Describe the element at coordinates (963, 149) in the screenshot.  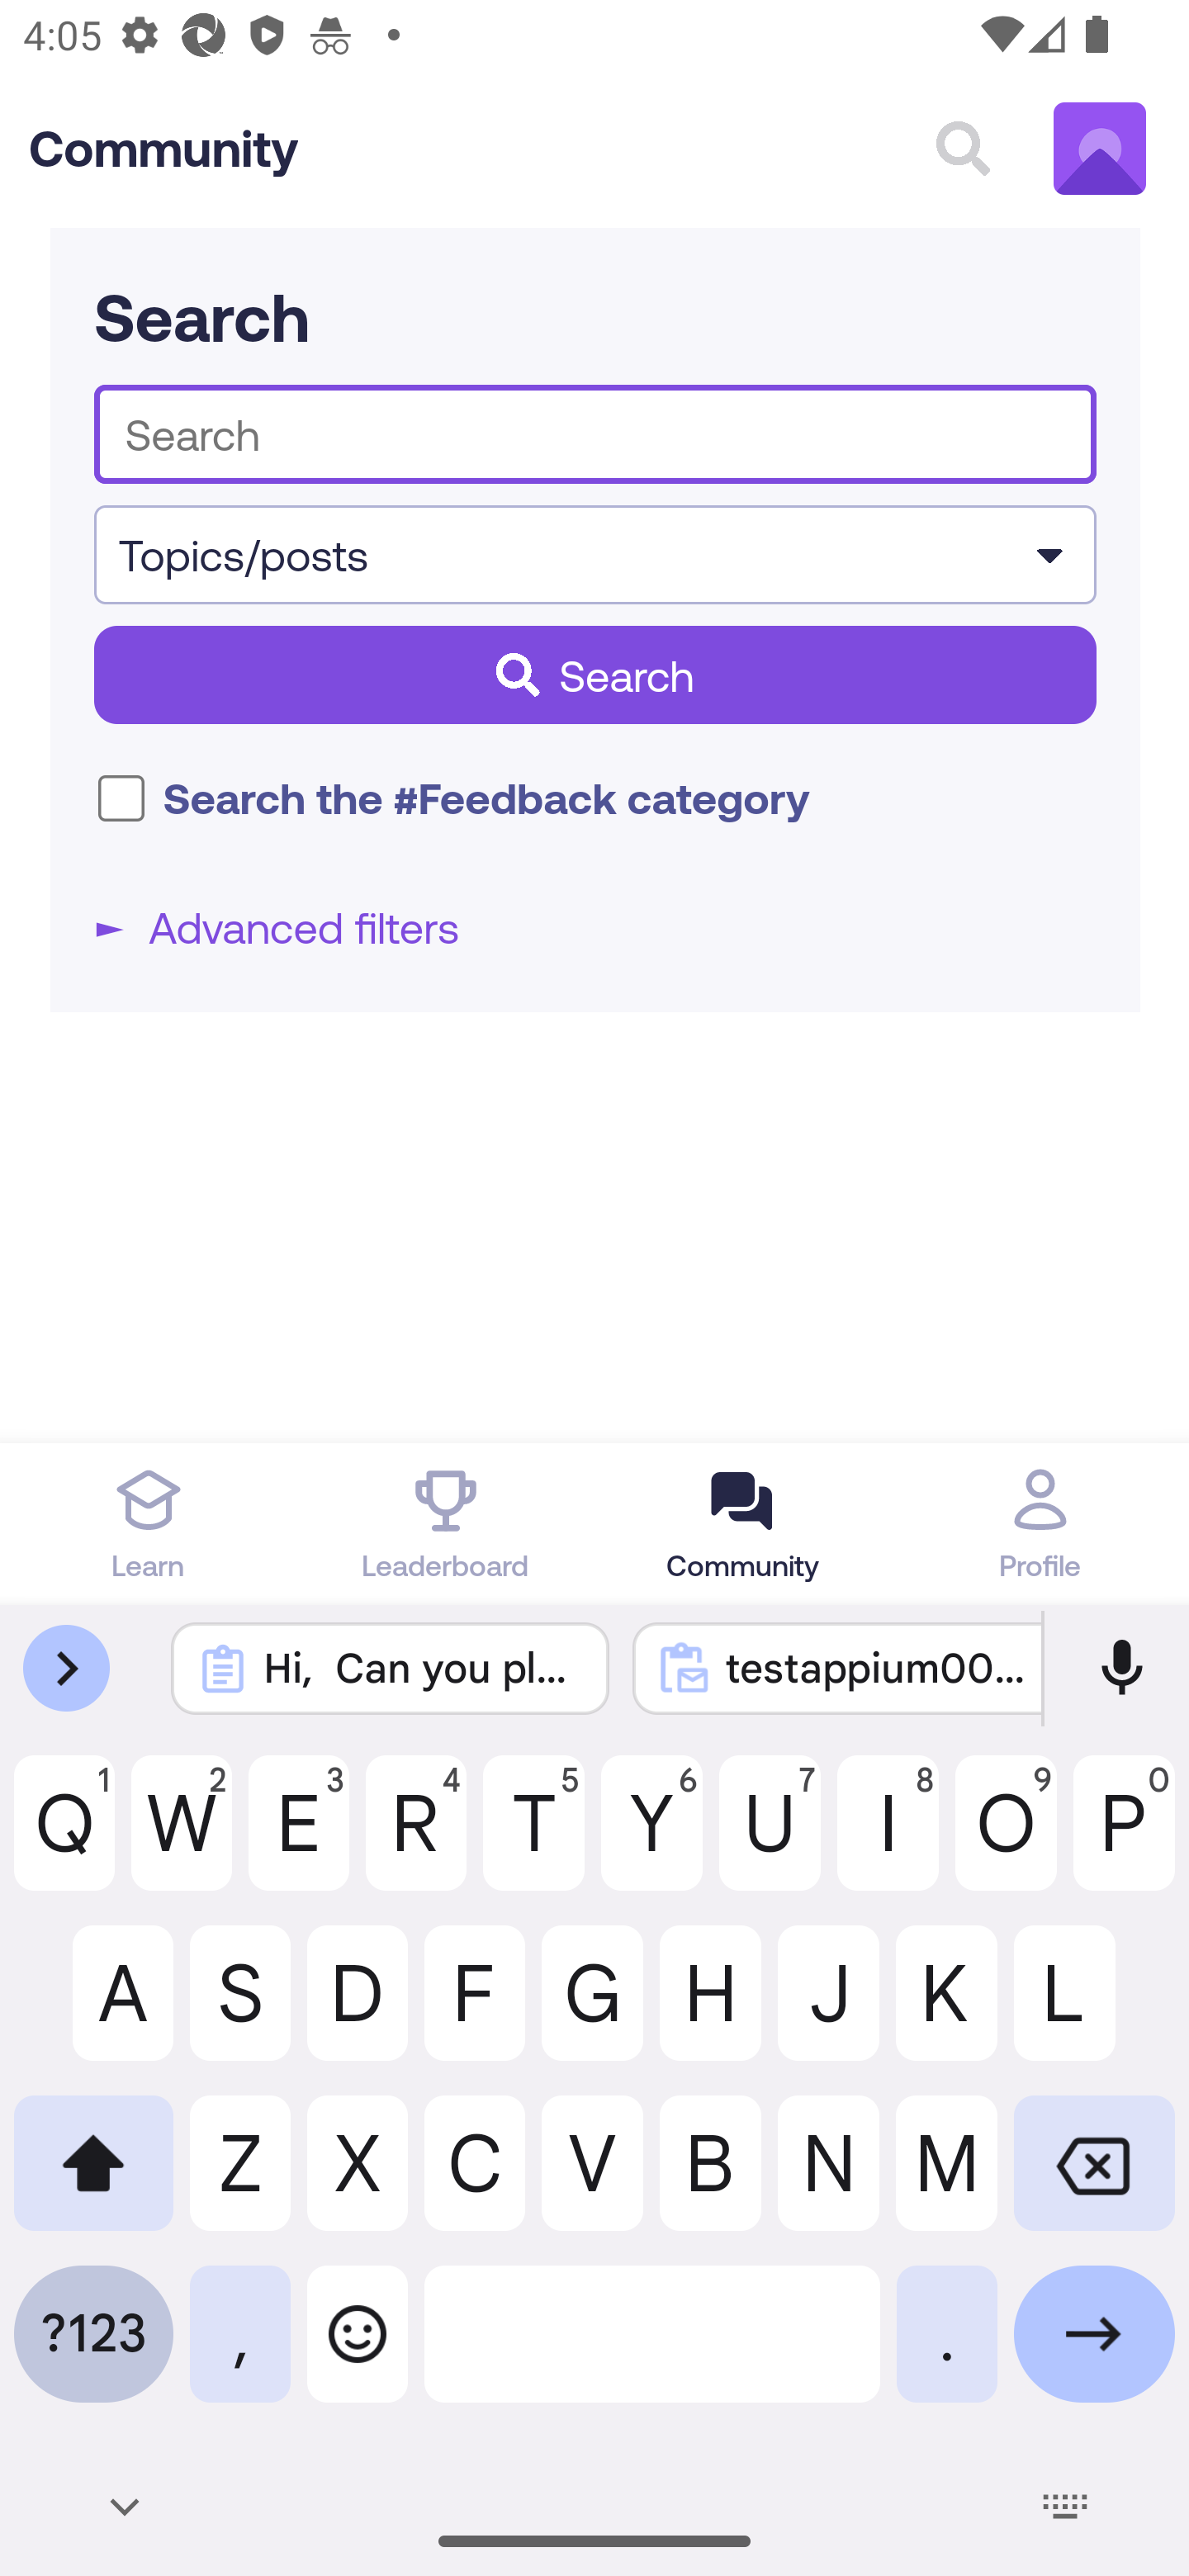
I see `Search` at that location.